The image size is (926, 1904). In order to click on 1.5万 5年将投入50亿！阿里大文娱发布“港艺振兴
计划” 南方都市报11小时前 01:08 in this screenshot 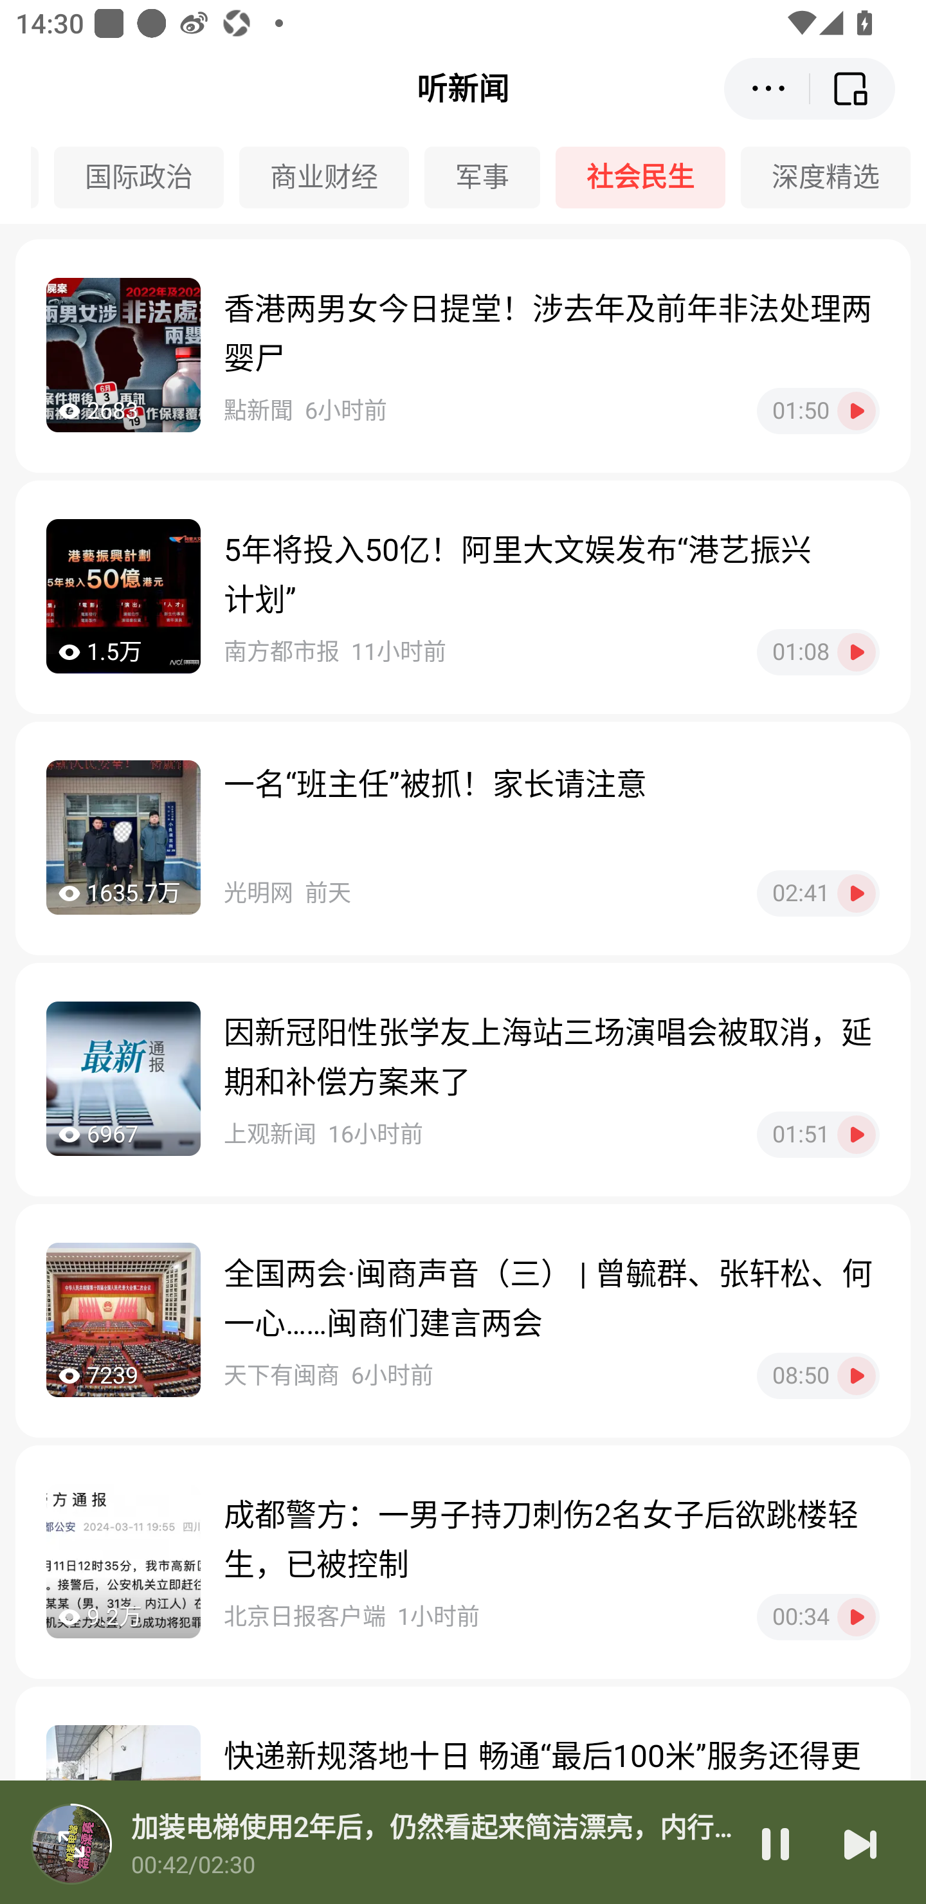, I will do `click(463, 597)`.